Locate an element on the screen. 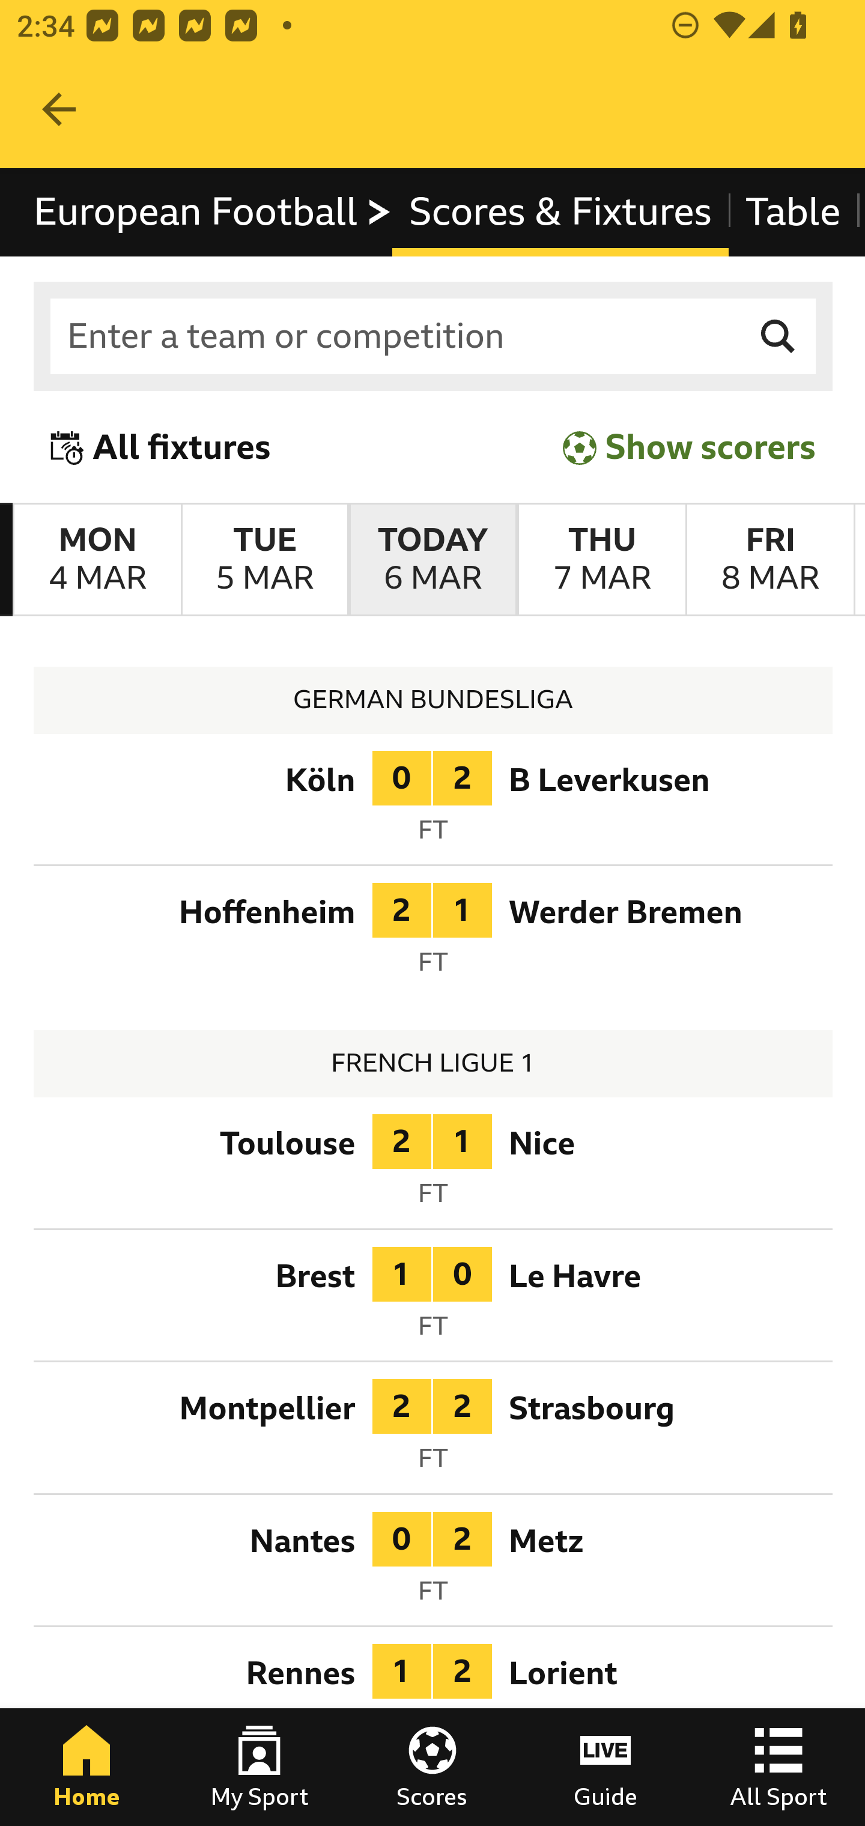 This screenshot has height=1826, width=865. Navigate up is located at coordinates (59, 109).